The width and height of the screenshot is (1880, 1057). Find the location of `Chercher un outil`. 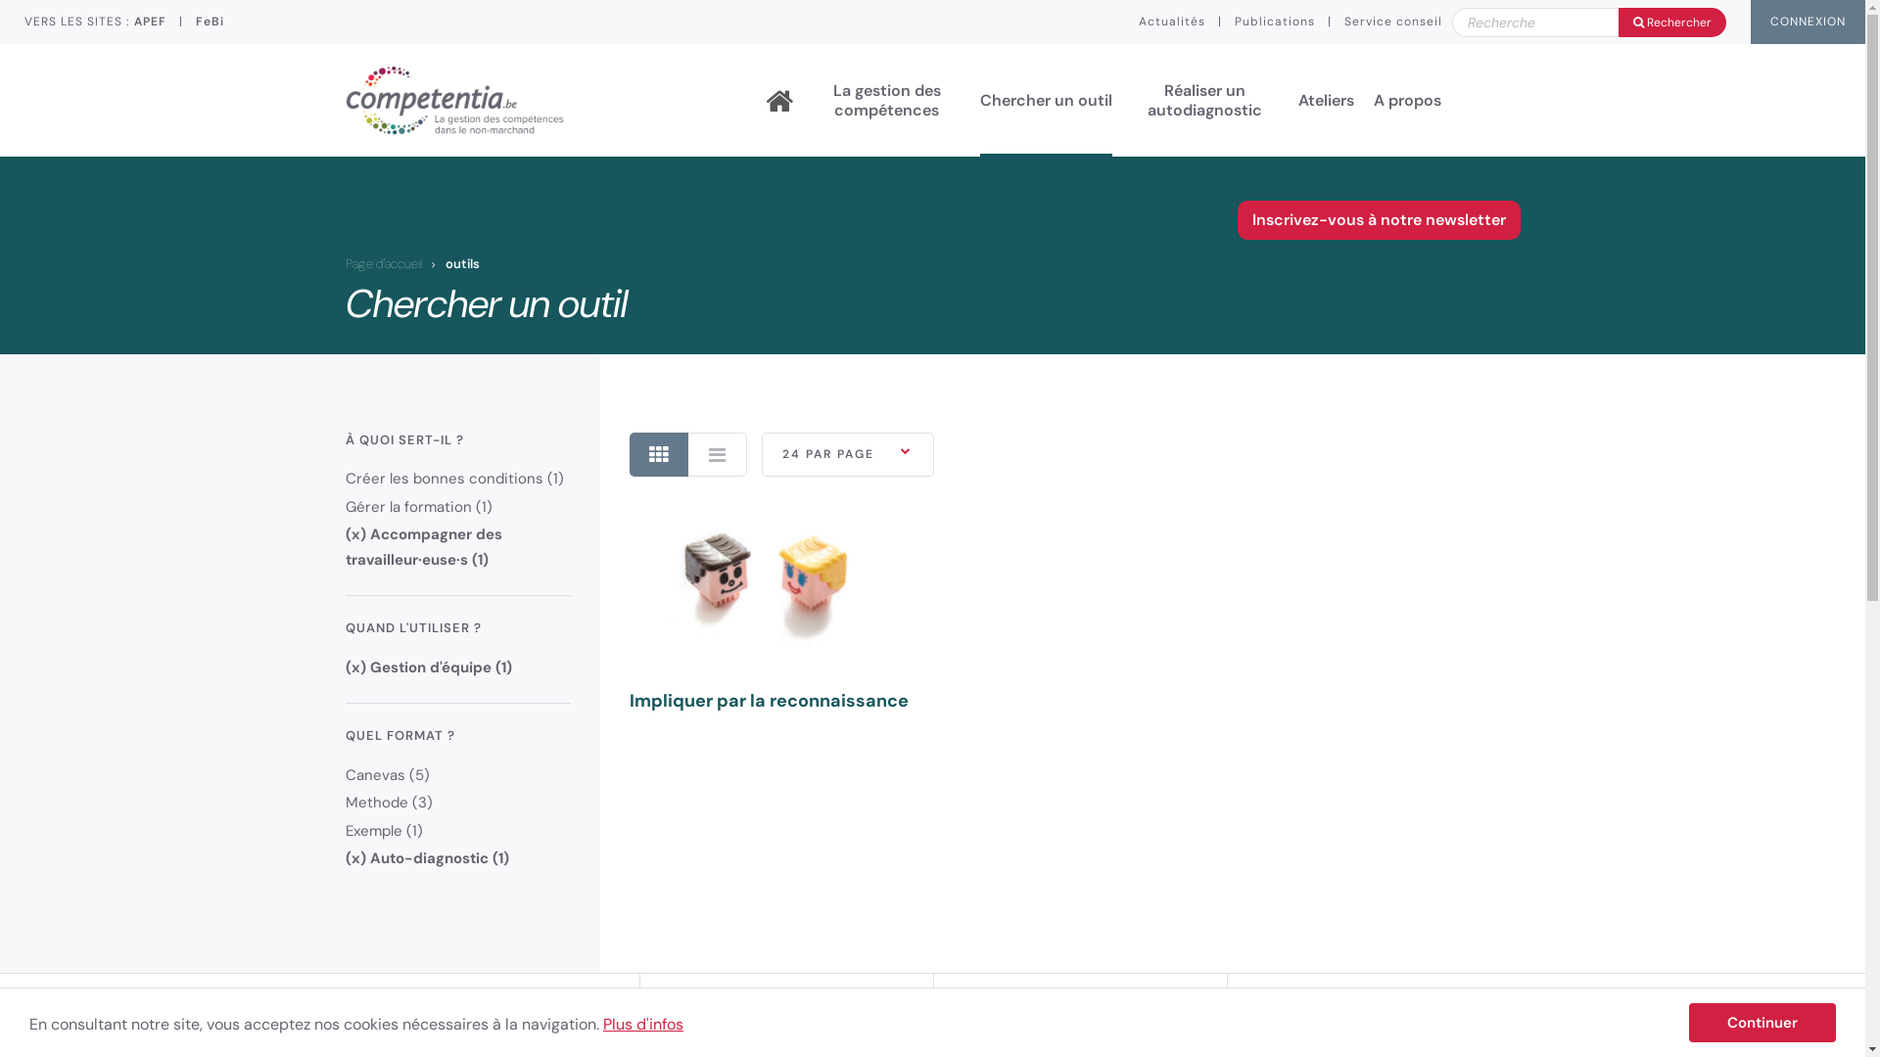

Chercher un outil is located at coordinates (1046, 100).